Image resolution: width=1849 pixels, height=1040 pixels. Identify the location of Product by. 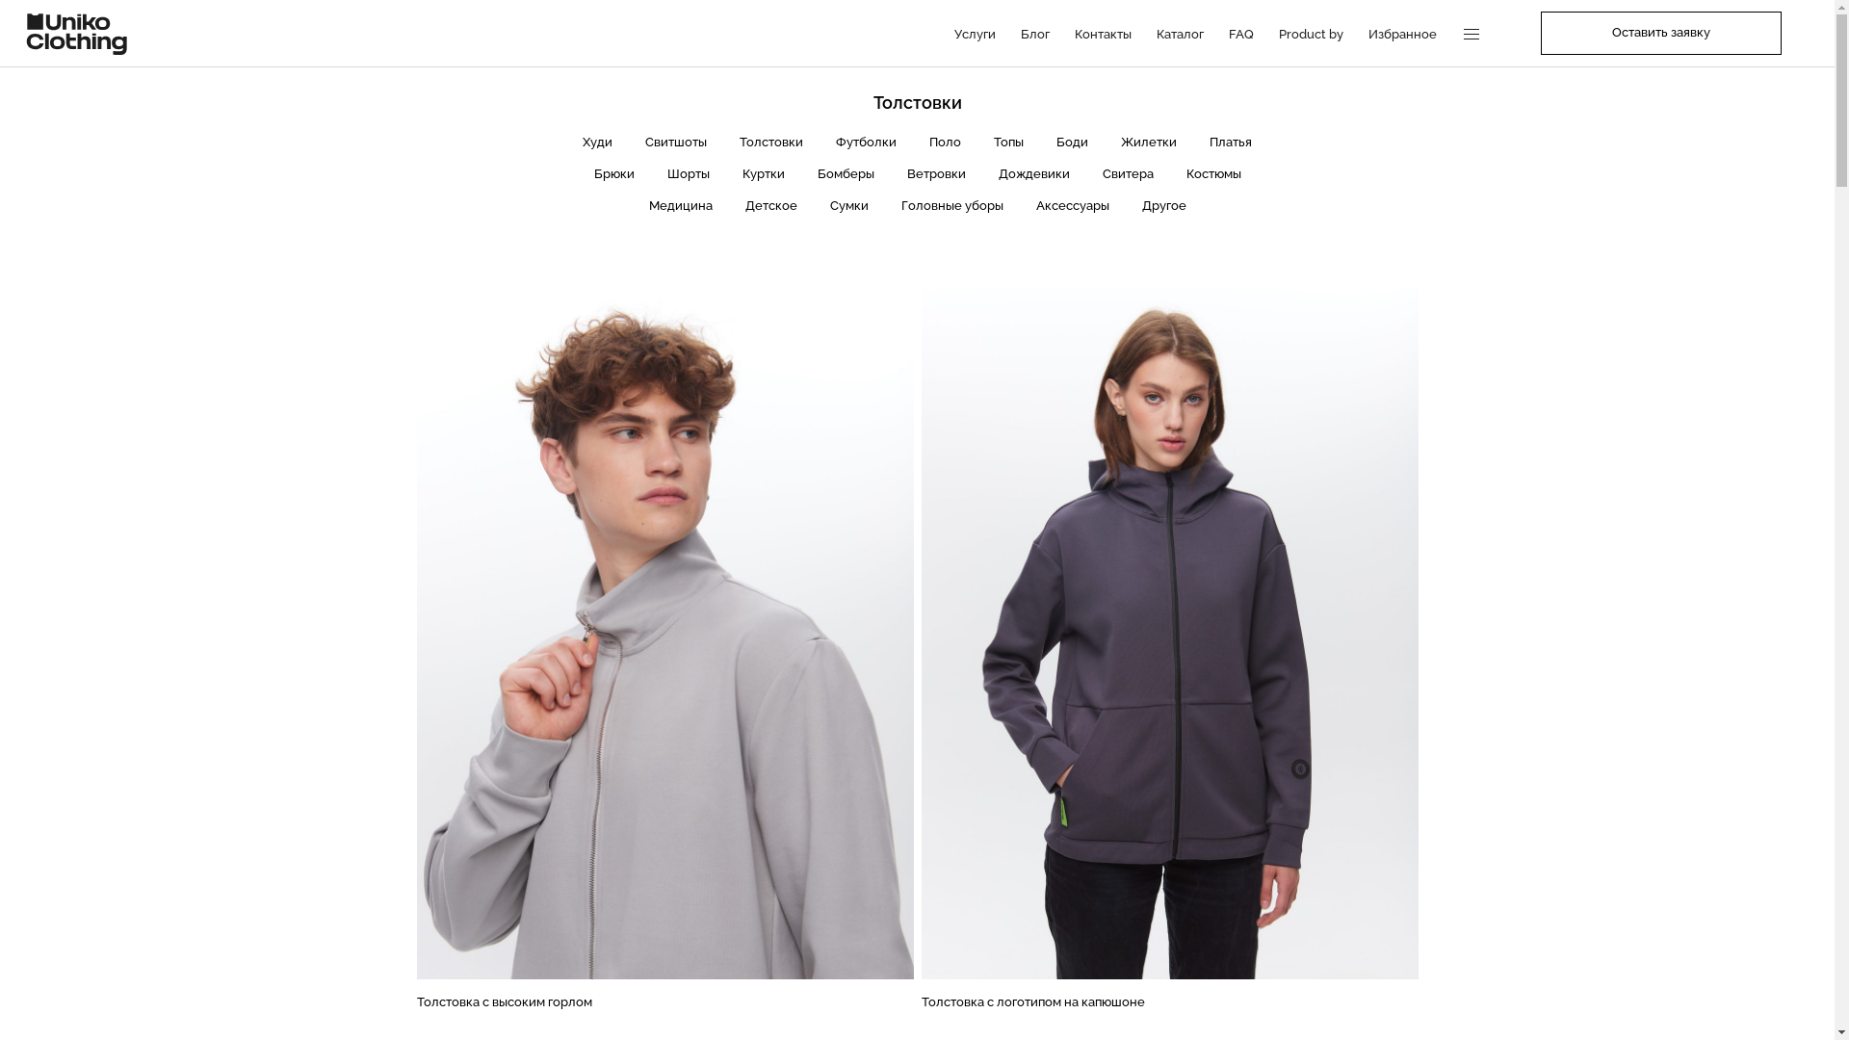
(1312, 33).